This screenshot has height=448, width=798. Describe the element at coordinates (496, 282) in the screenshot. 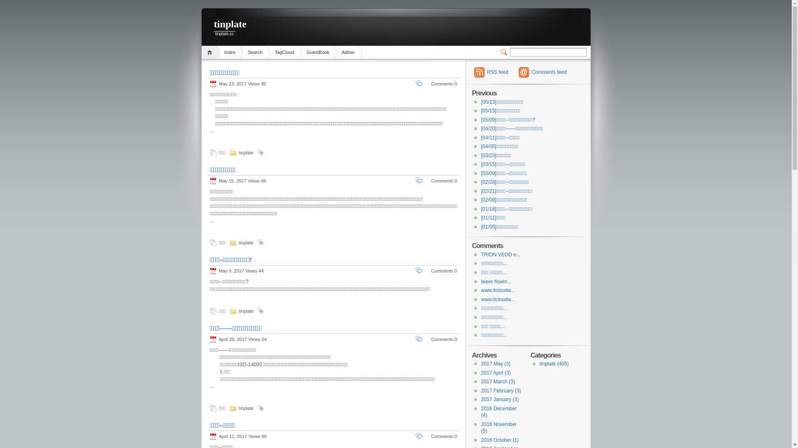

I see `leave flowin...` at that location.